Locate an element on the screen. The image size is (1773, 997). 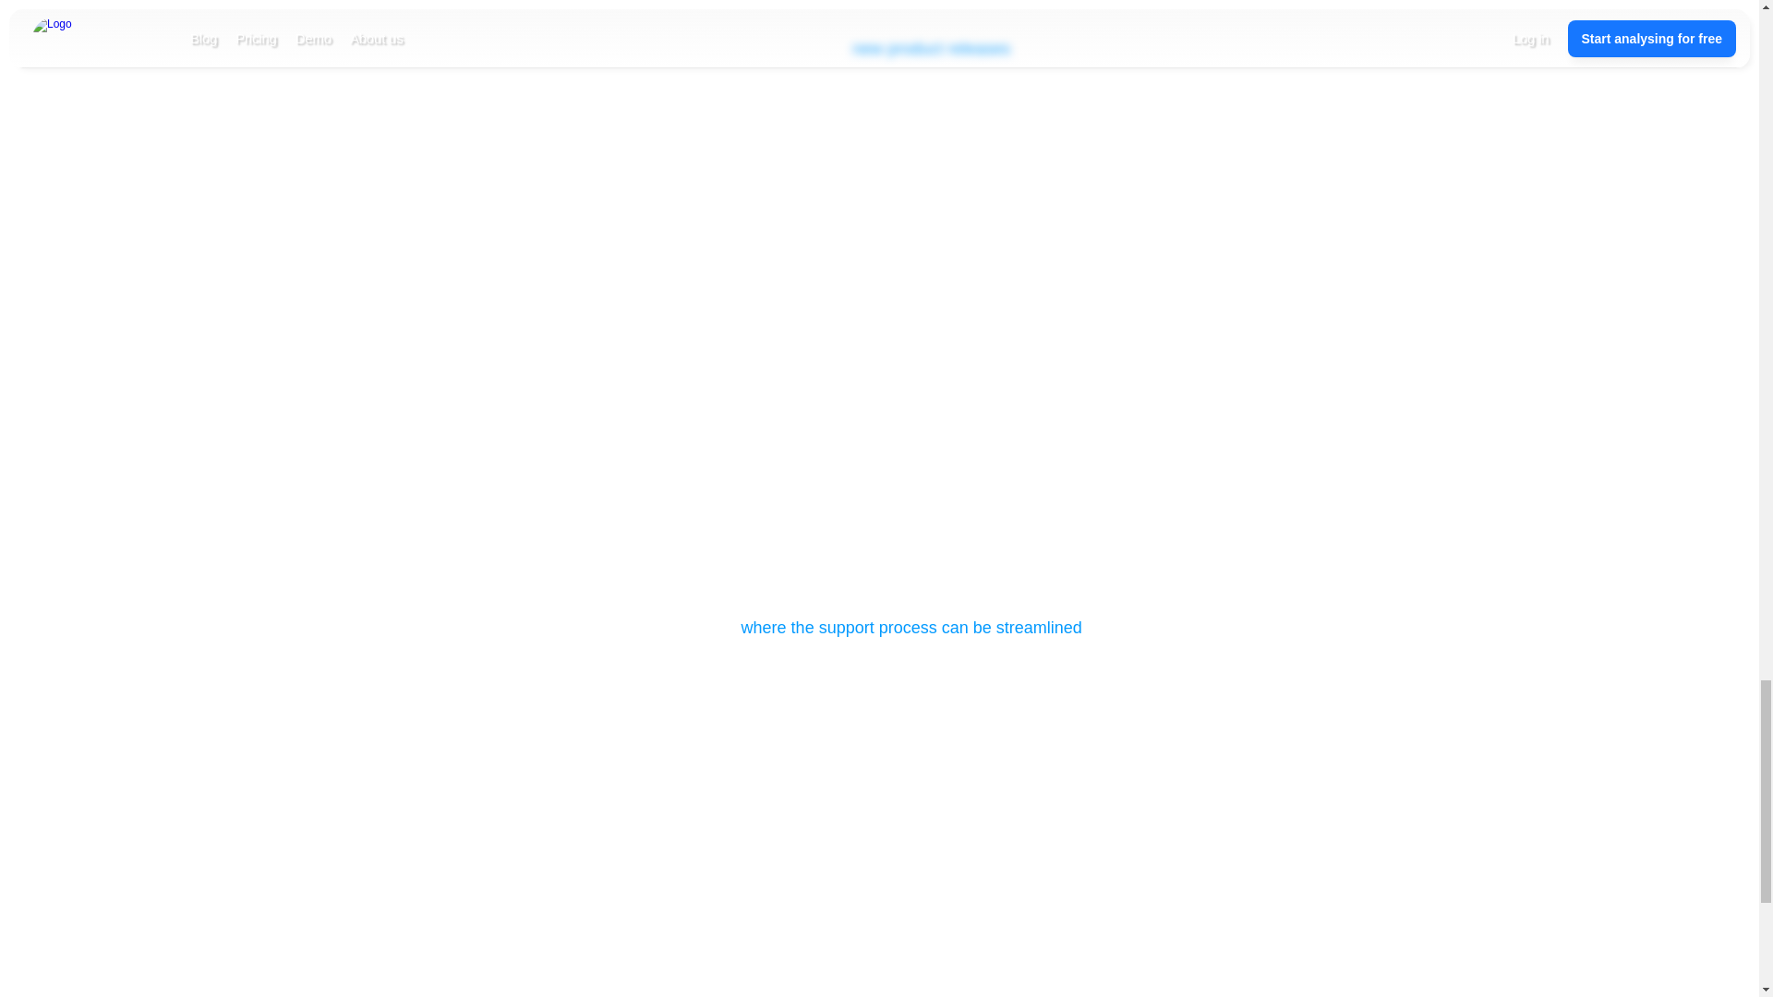
where the support process can be streamlined is located at coordinates (911, 628).